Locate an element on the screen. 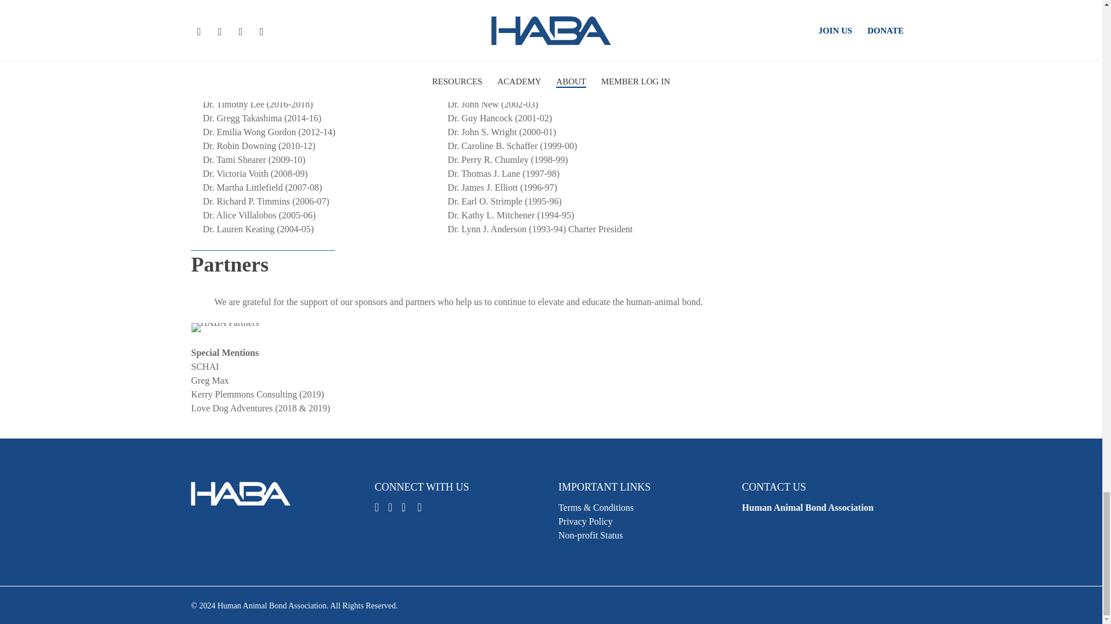 This screenshot has width=1111, height=624. Non-profit Status is located at coordinates (586, 521).